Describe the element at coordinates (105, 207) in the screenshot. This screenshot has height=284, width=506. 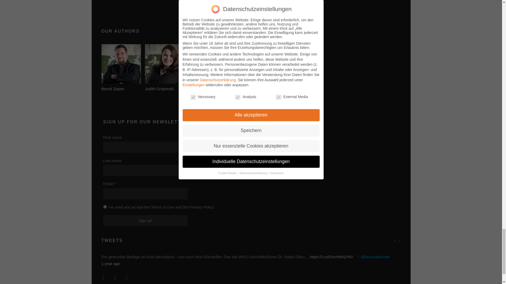
I see `I've read and accept the Terms of Use and the Privacy Policy` at that location.